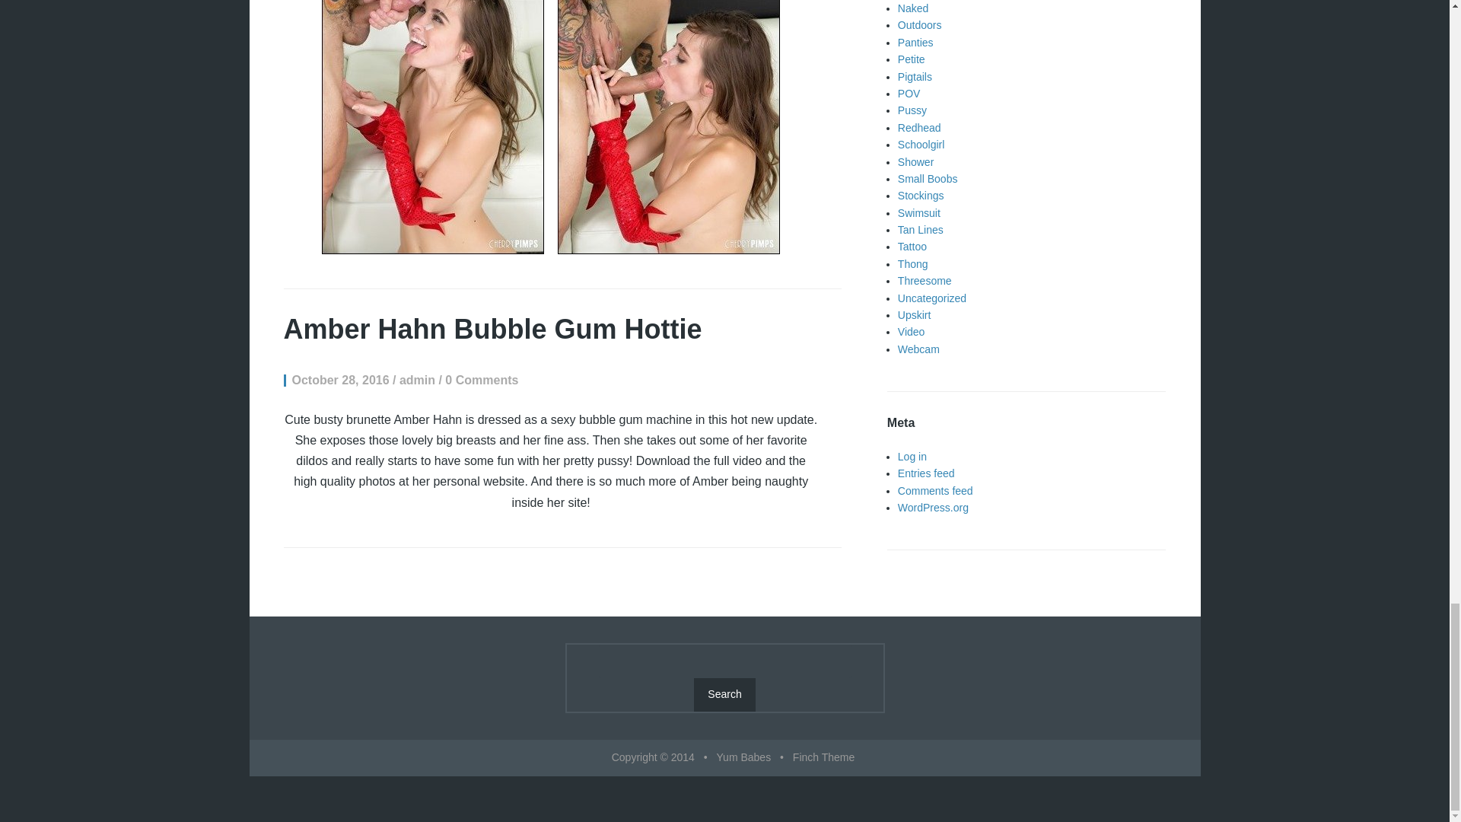 This screenshot has width=1461, height=822. I want to click on Amber Hahn Bubble Gum Hottie, so click(492, 329).